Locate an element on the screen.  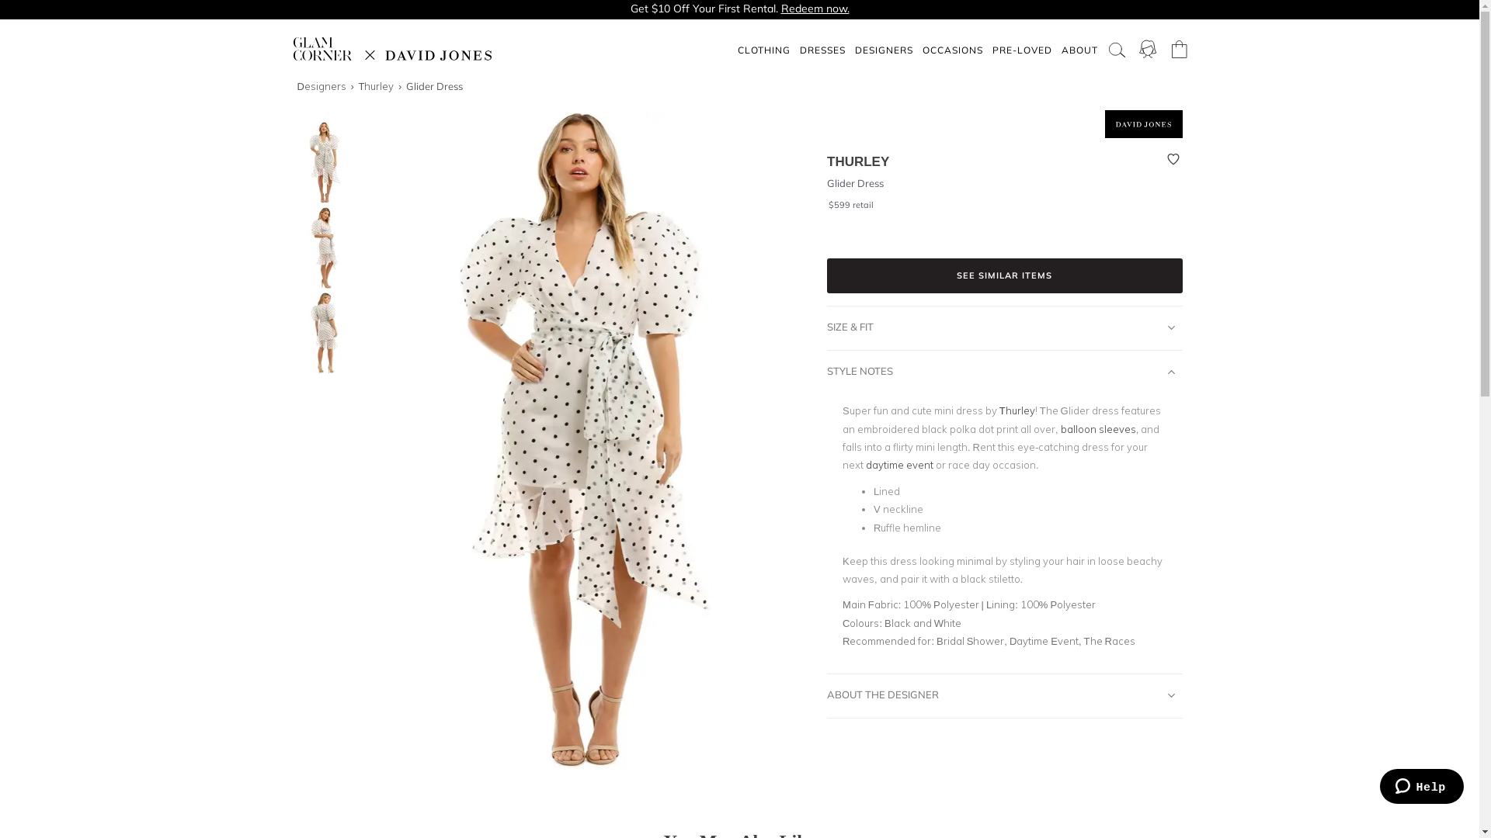
Rent Designer Dresses Online - Glam Corner is located at coordinates (393, 49).